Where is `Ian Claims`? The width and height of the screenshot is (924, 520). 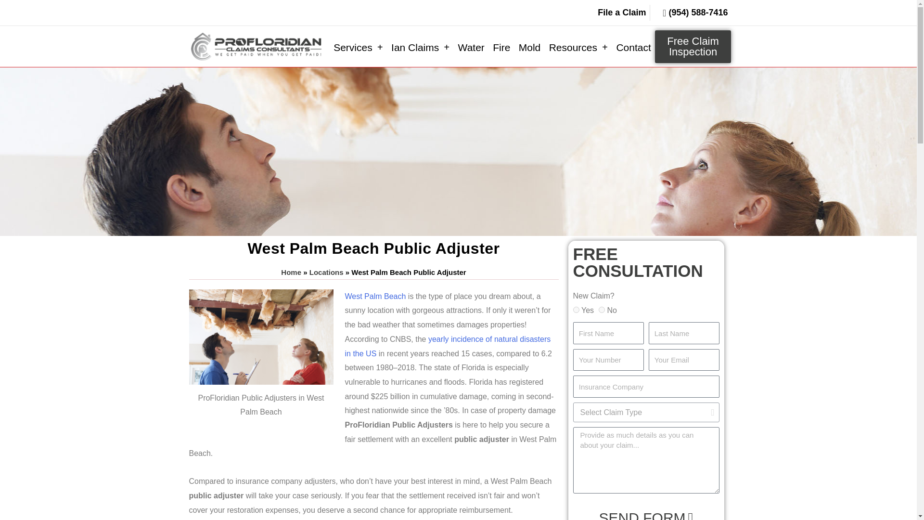 Ian Claims is located at coordinates (420, 47).